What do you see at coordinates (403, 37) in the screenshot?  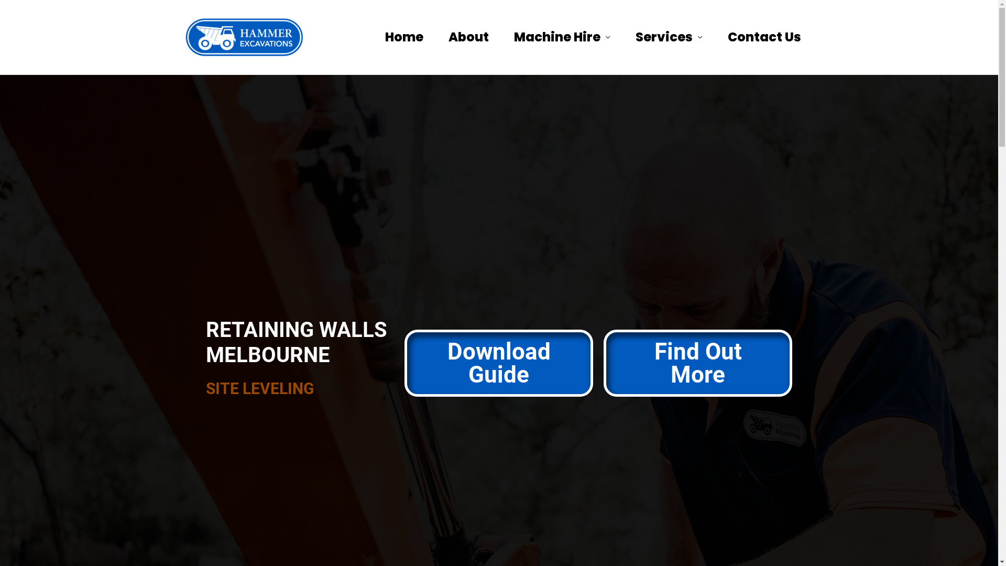 I see `Home` at bounding box center [403, 37].